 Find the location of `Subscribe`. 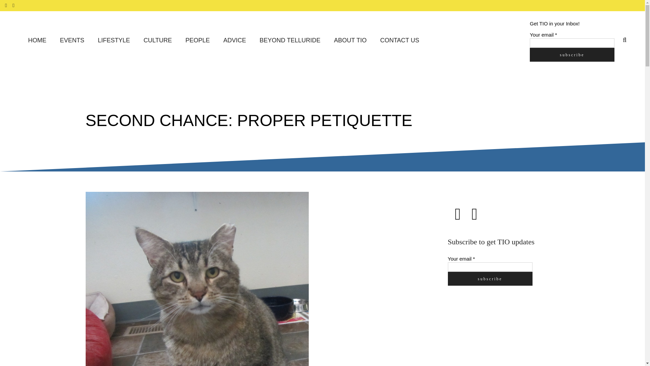

Subscribe is located at coordinates (490, 279).